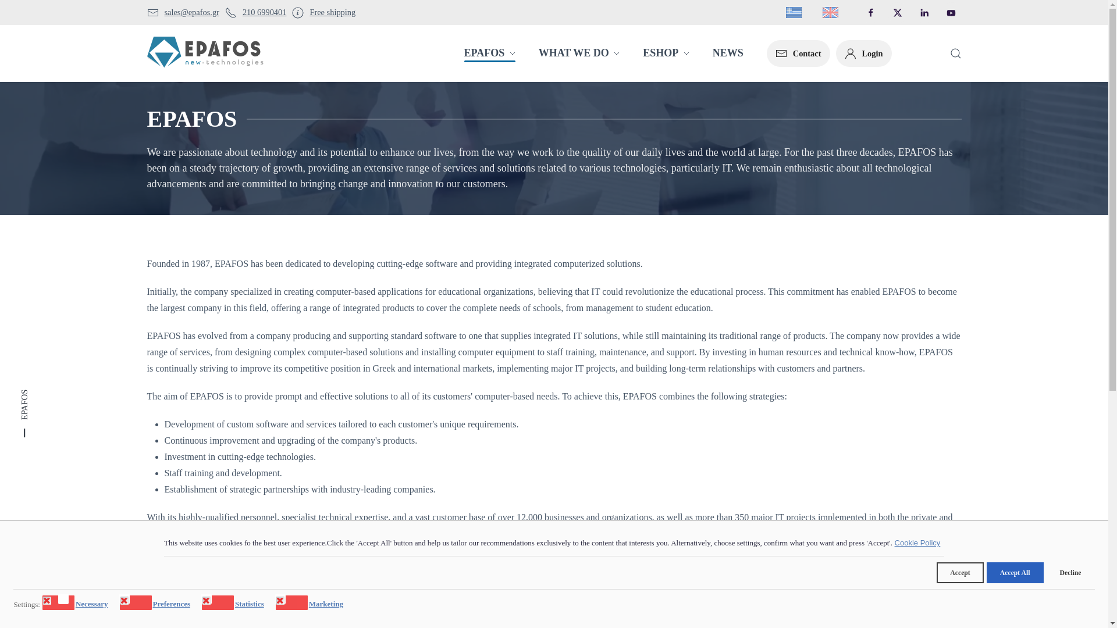 Image resolution: width=1117 pixels, height=628 pixels. I want to click on Share to Vivaldi Social Mastodon, so click(951, 616).